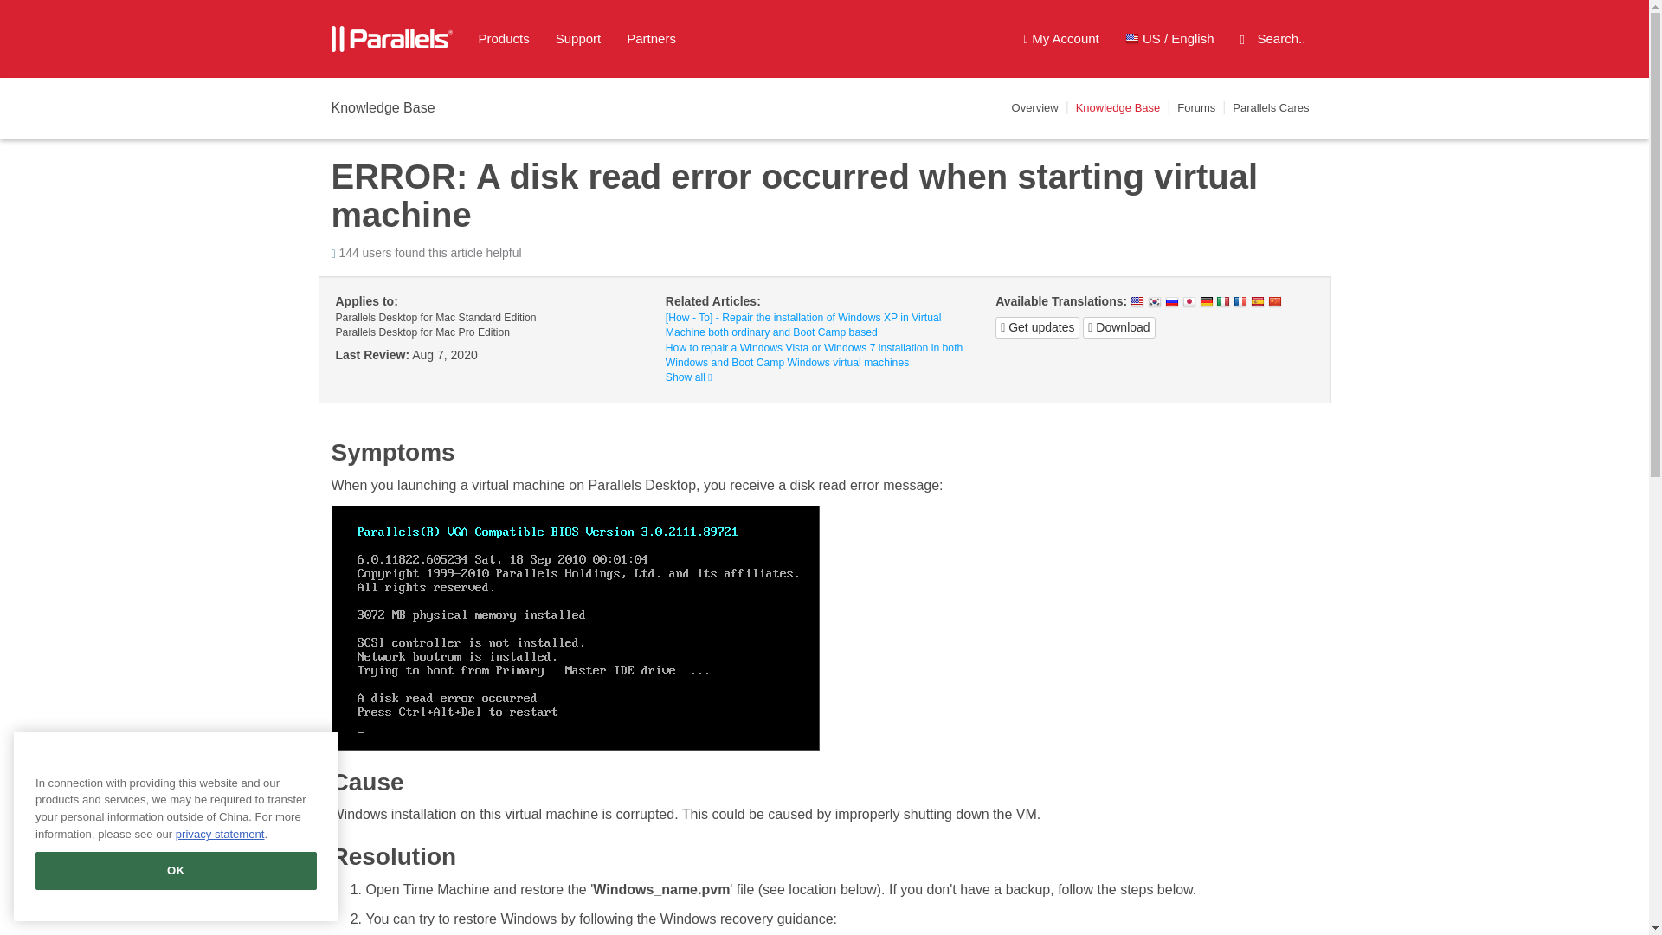 Image resolution: width=1662 pixels, height=935 pixels. Describe the element at coordinates (1118, 327) in the screenshot. I see `Save as PDF` at that location.